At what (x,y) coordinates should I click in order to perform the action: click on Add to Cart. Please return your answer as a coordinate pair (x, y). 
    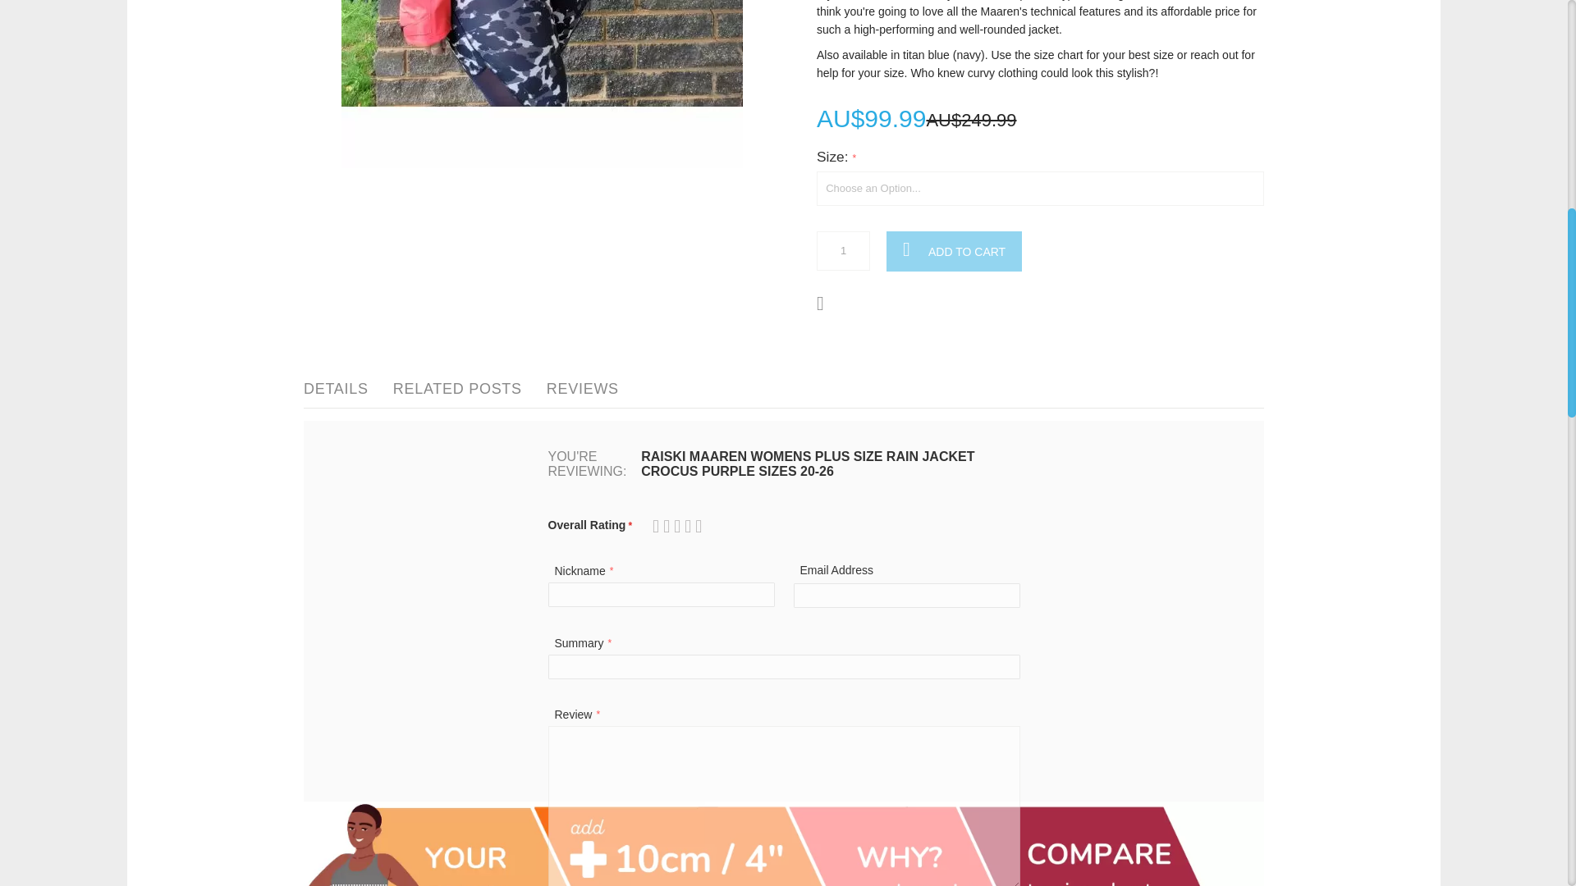
    Looking at the image, I should click on (954, 251).